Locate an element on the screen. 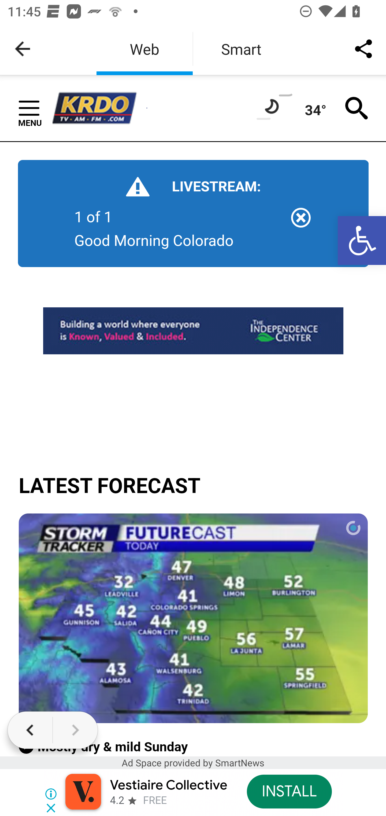 The width and height of the screenshot is (386, 816). # search is located at coordinates (357, 107).